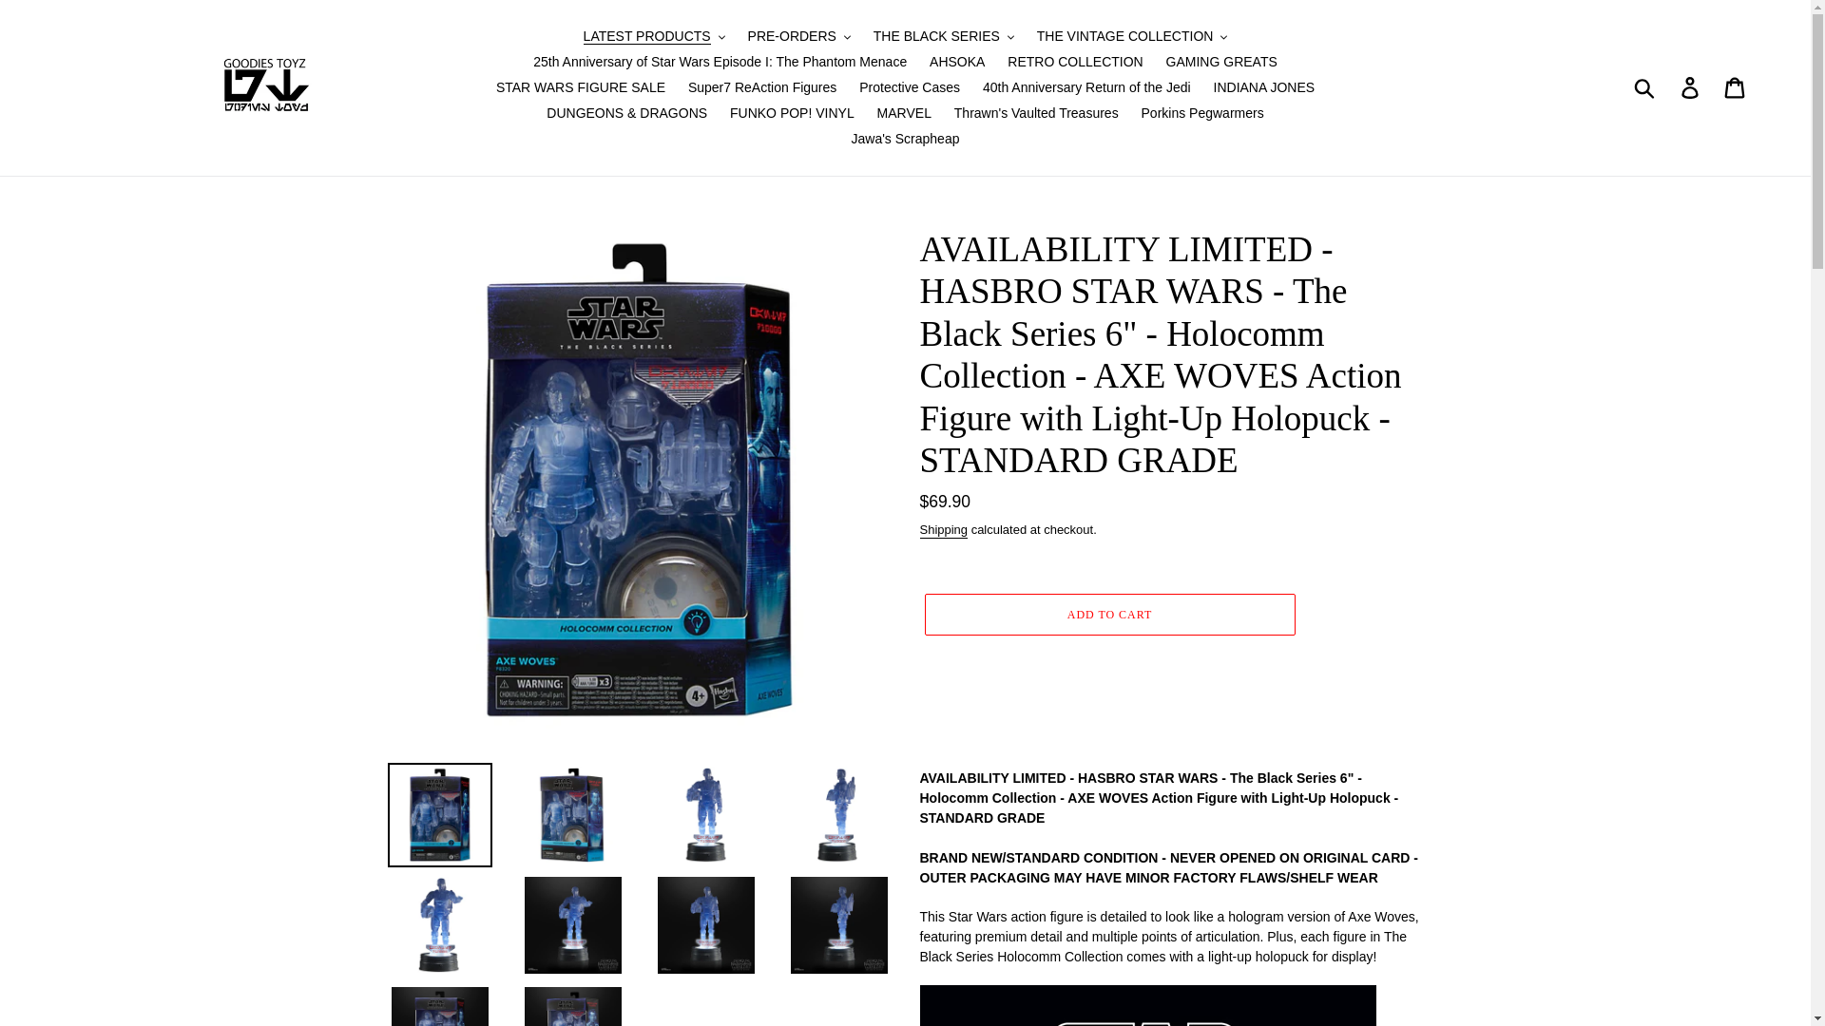 The height and width of the screenshot is (1026, 1825). What do you see at coordinates (1036, 112) in the screenshot?
I see `Thrawn's Vaulted Treasures` at bounding box center [1036, 112].